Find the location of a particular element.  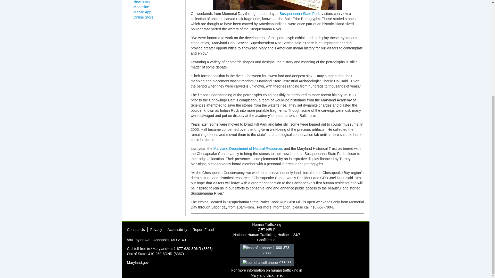

Flickr is located at coordinates (354, 231).